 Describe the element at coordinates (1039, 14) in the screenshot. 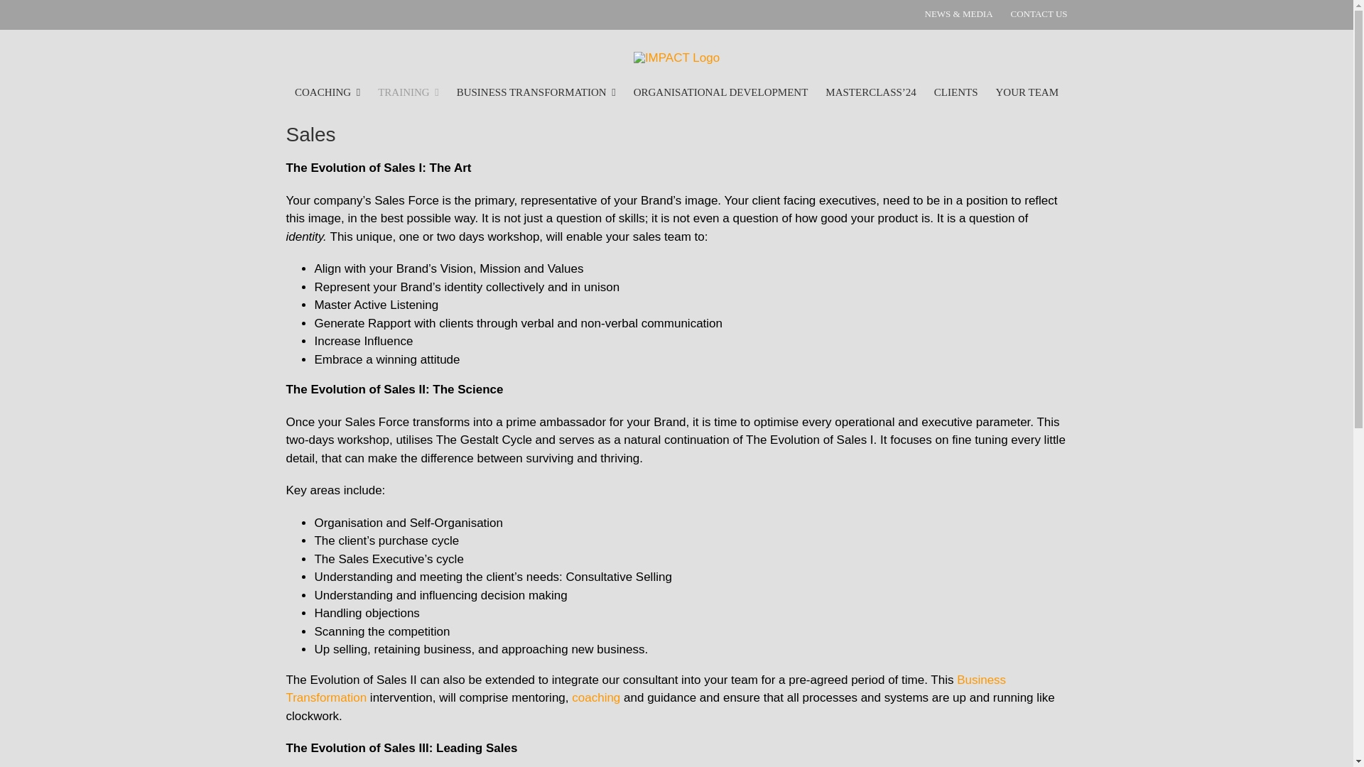

I see `CONTACT US` at that location.